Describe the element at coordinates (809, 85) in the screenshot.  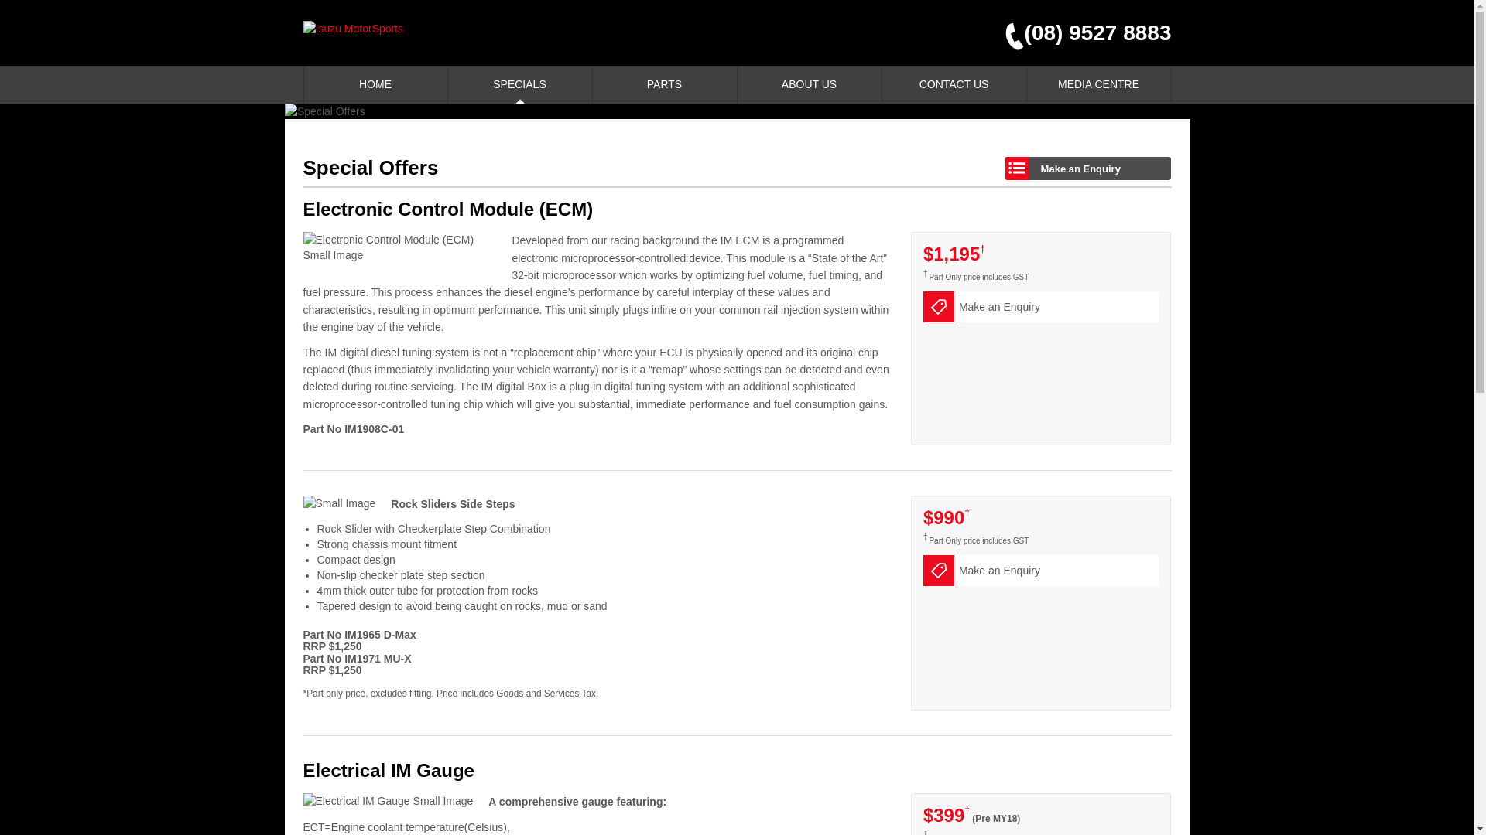
I see `ABOUT US` at that location.